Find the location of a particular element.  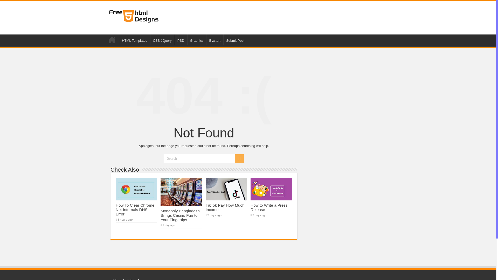

CSS JQuery is located at coordinates (162, 40).